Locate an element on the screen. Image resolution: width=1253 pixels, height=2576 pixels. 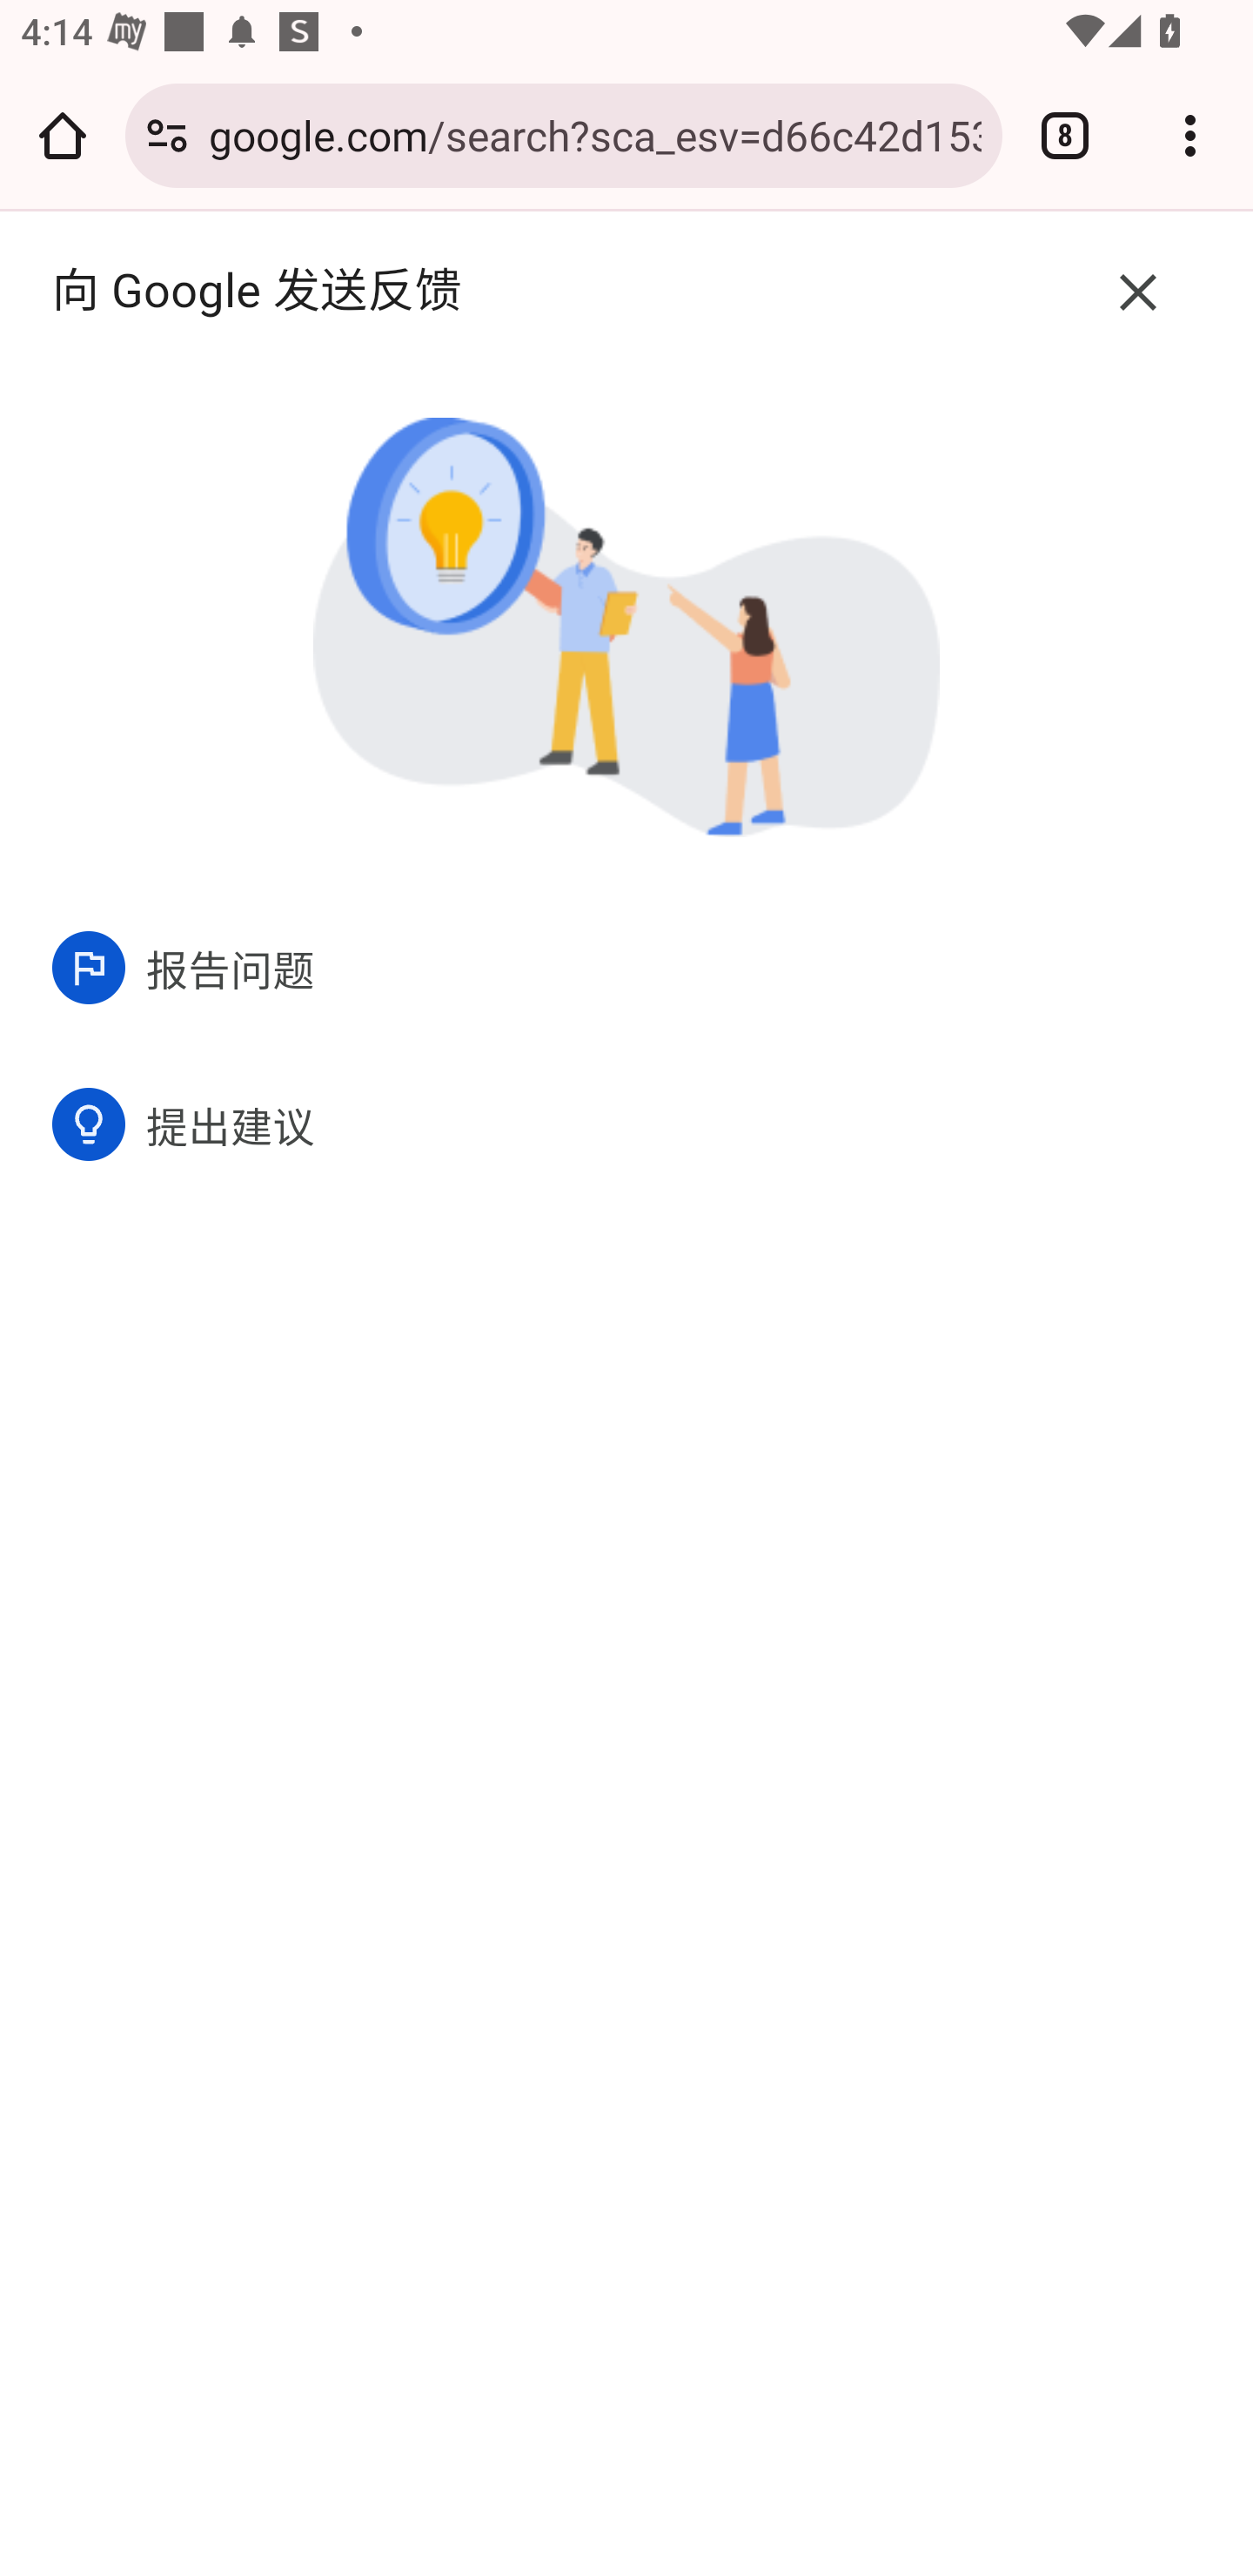
Connection is secure is located at coordinates (167, 135).